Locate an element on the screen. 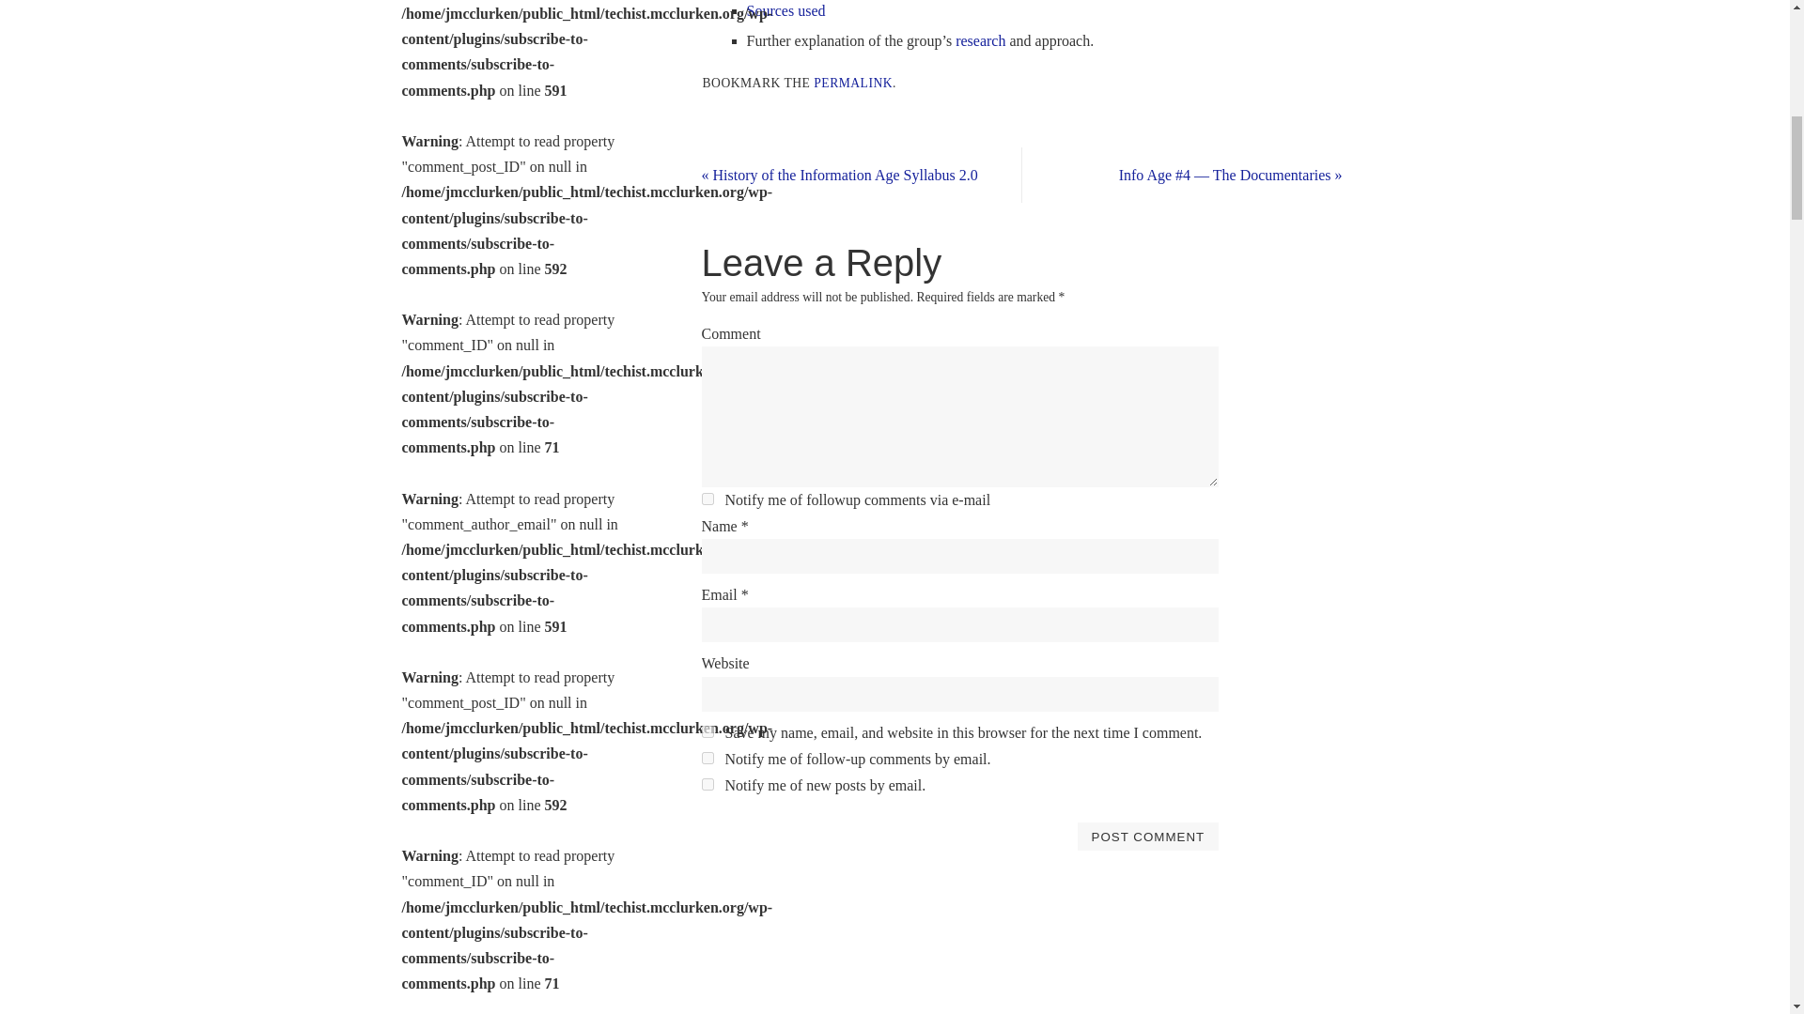 The height and width of the screenshot is (1014, 1804). subscribe is located at coordinates (707, 759).